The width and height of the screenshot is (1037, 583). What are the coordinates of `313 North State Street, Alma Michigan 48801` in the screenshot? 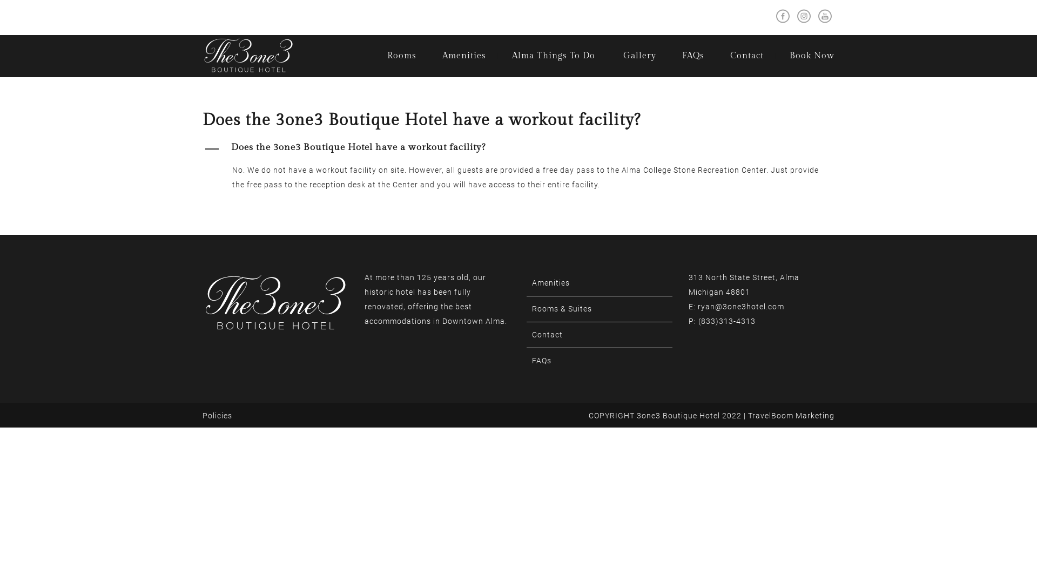 It's located at (744, 285).